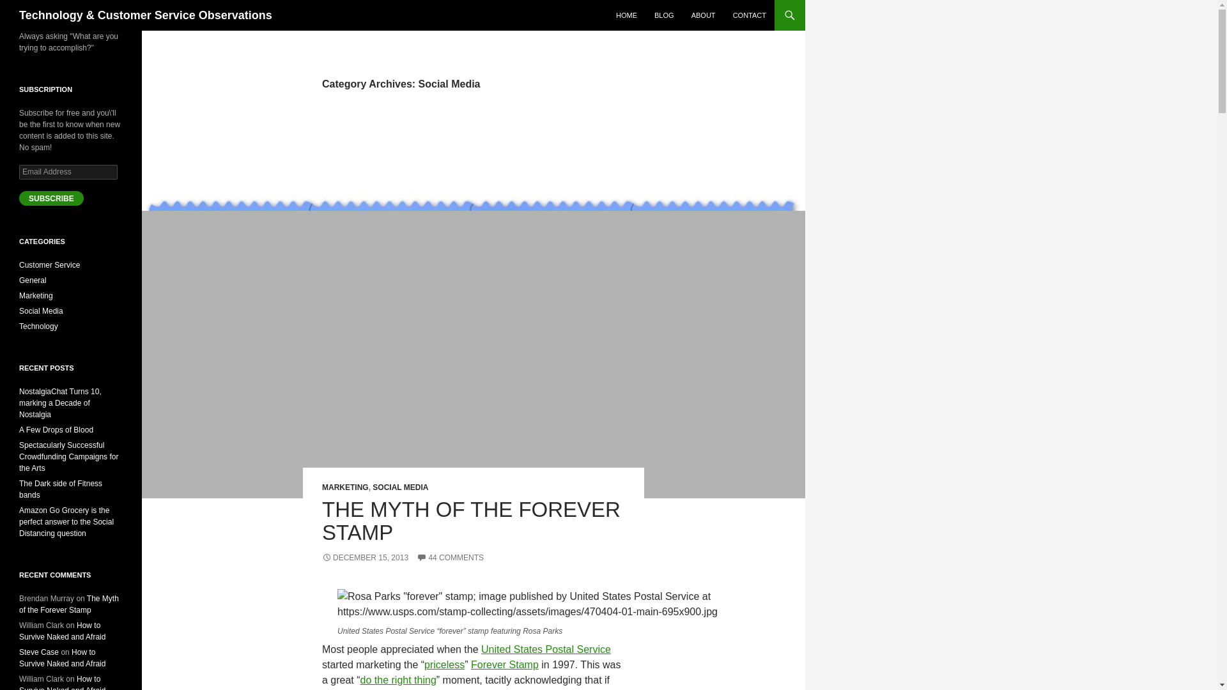  I want to click on do the right thing, so click(399, 680).